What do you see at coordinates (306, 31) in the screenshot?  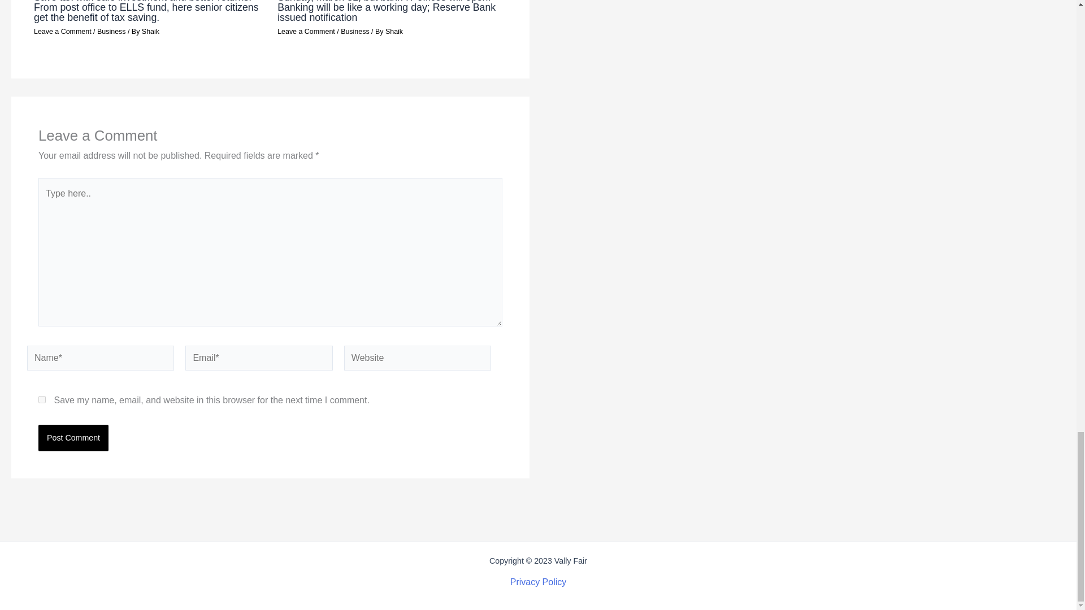 I see `Leave a Comment` at bounding box center [306, 31].